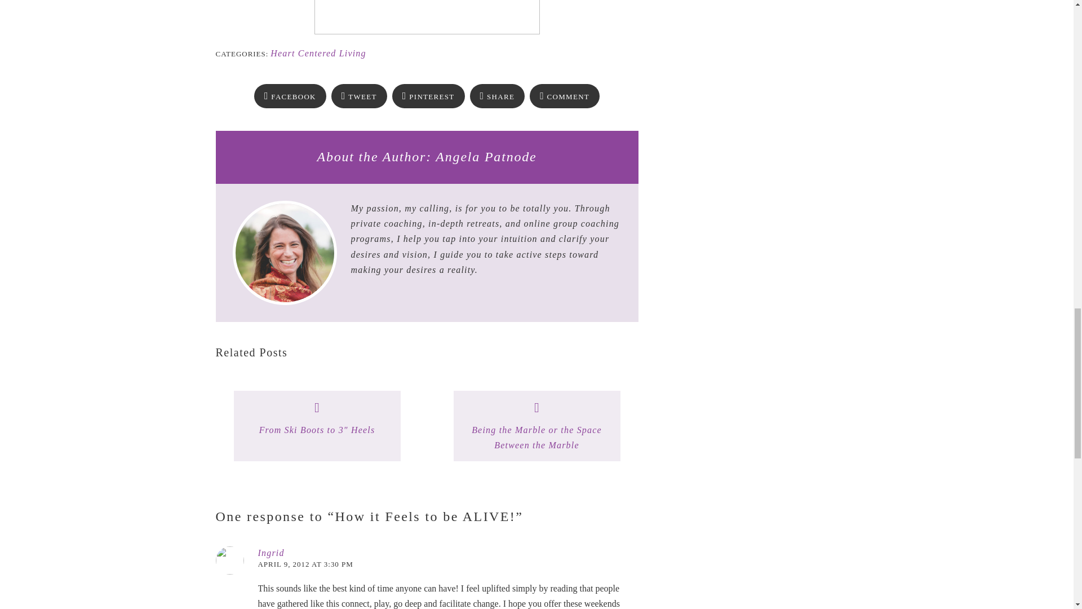  I want to click on Pin It, so click(428, 96).